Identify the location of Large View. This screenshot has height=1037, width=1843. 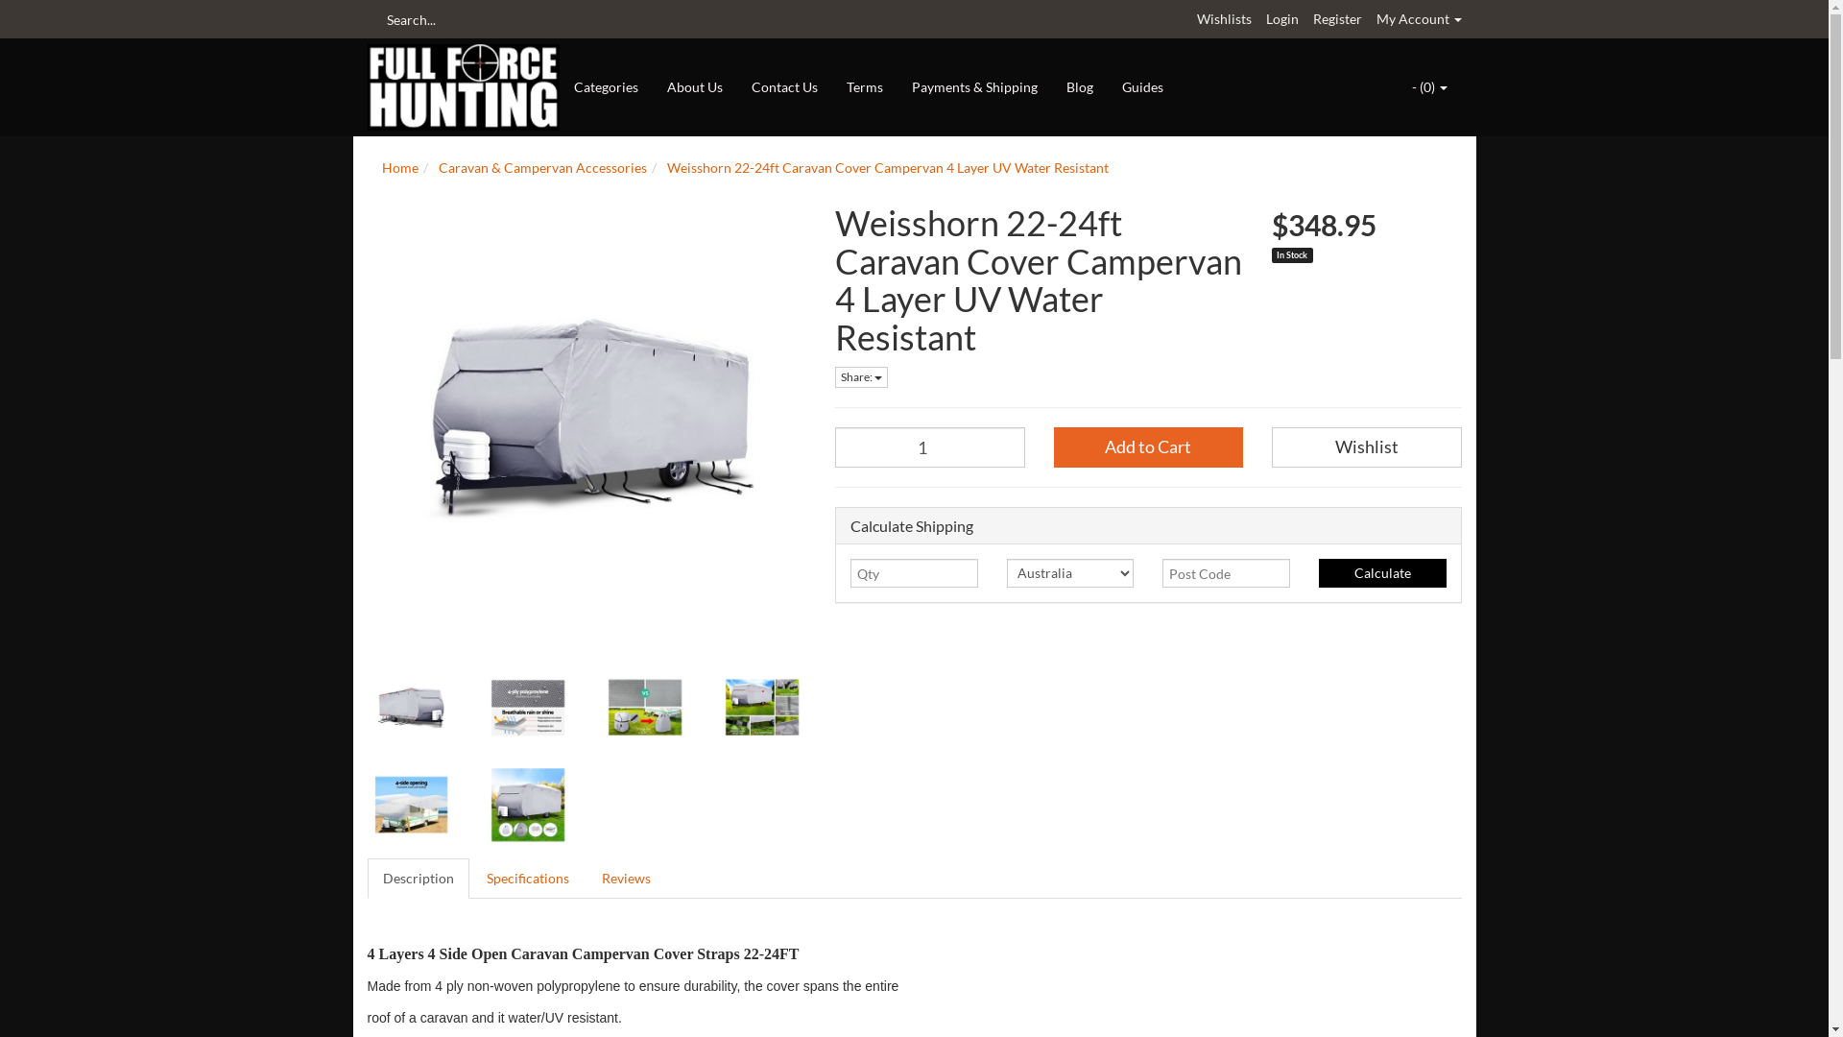
(528, 805).